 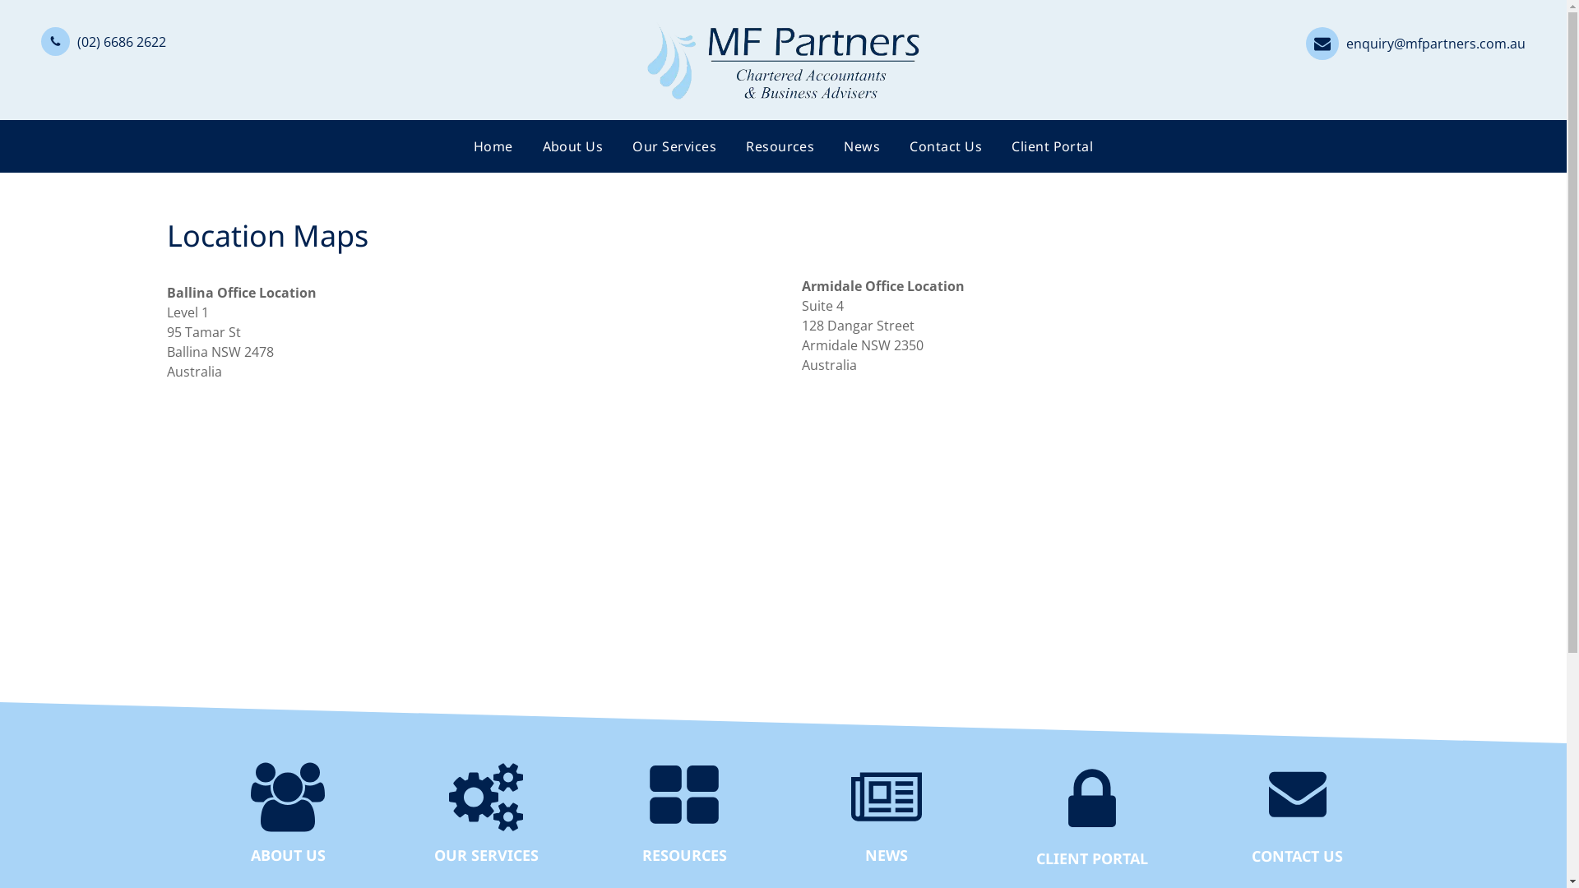 What do you see at coordinates (493, 146) in the screenshot?
I see `Home` at bounding box center [493, 146].